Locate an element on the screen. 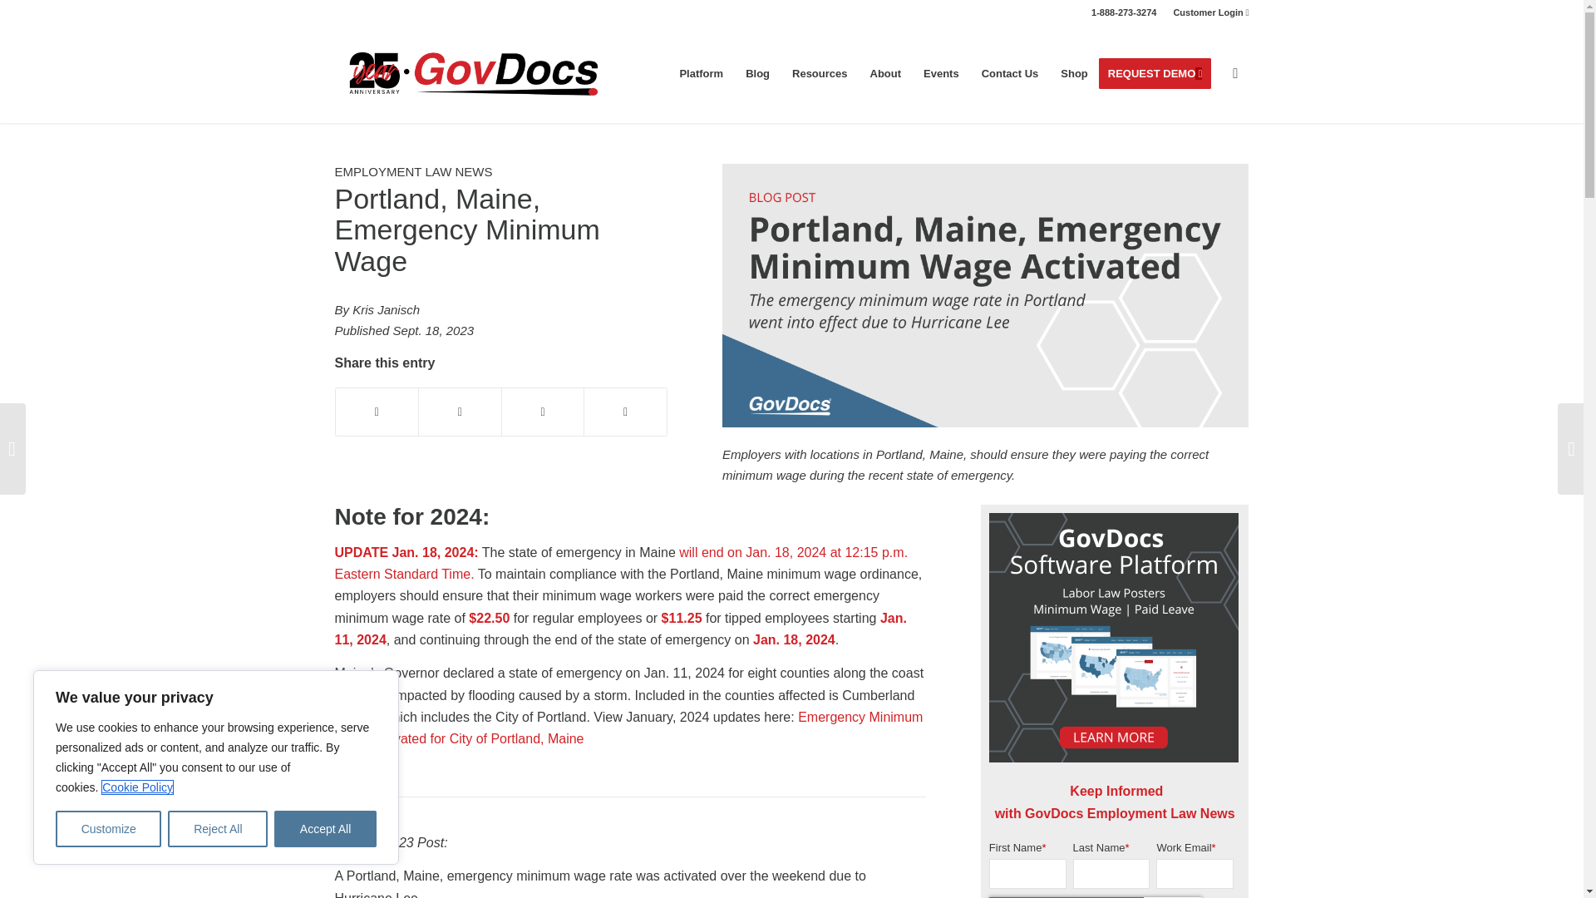 The width and height of the screenshot is (1596, 898). Accept All is located at coordinates (326, 829).